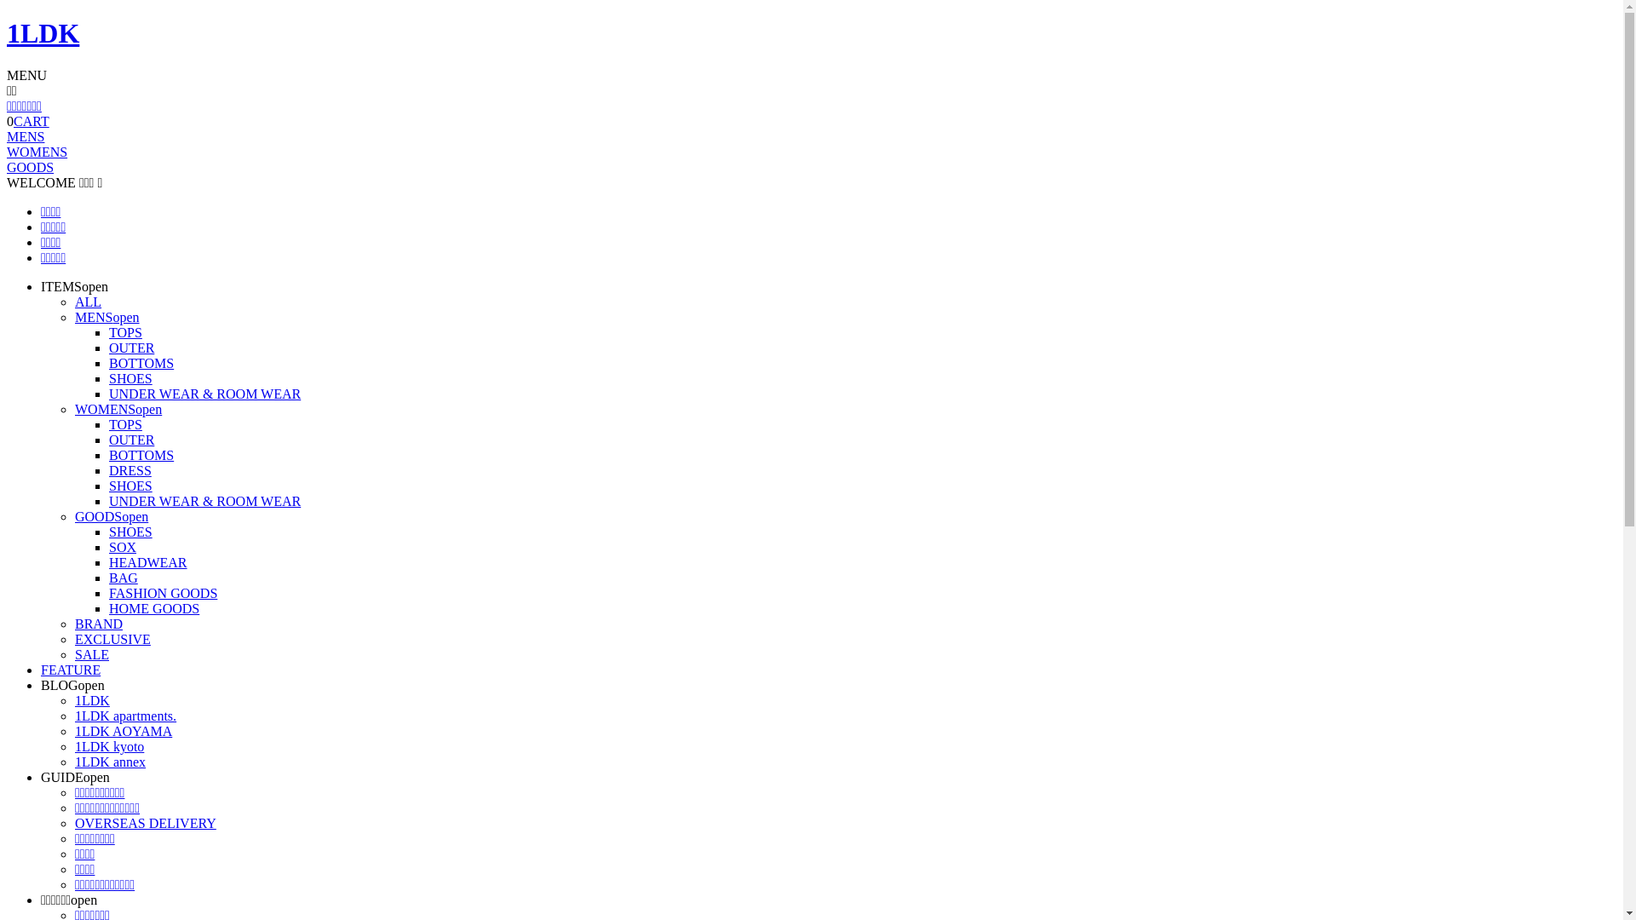  What do you see at coordinates (131, 486) in the screenshot?
I see `SHOES` at bounding box center [131, 486].